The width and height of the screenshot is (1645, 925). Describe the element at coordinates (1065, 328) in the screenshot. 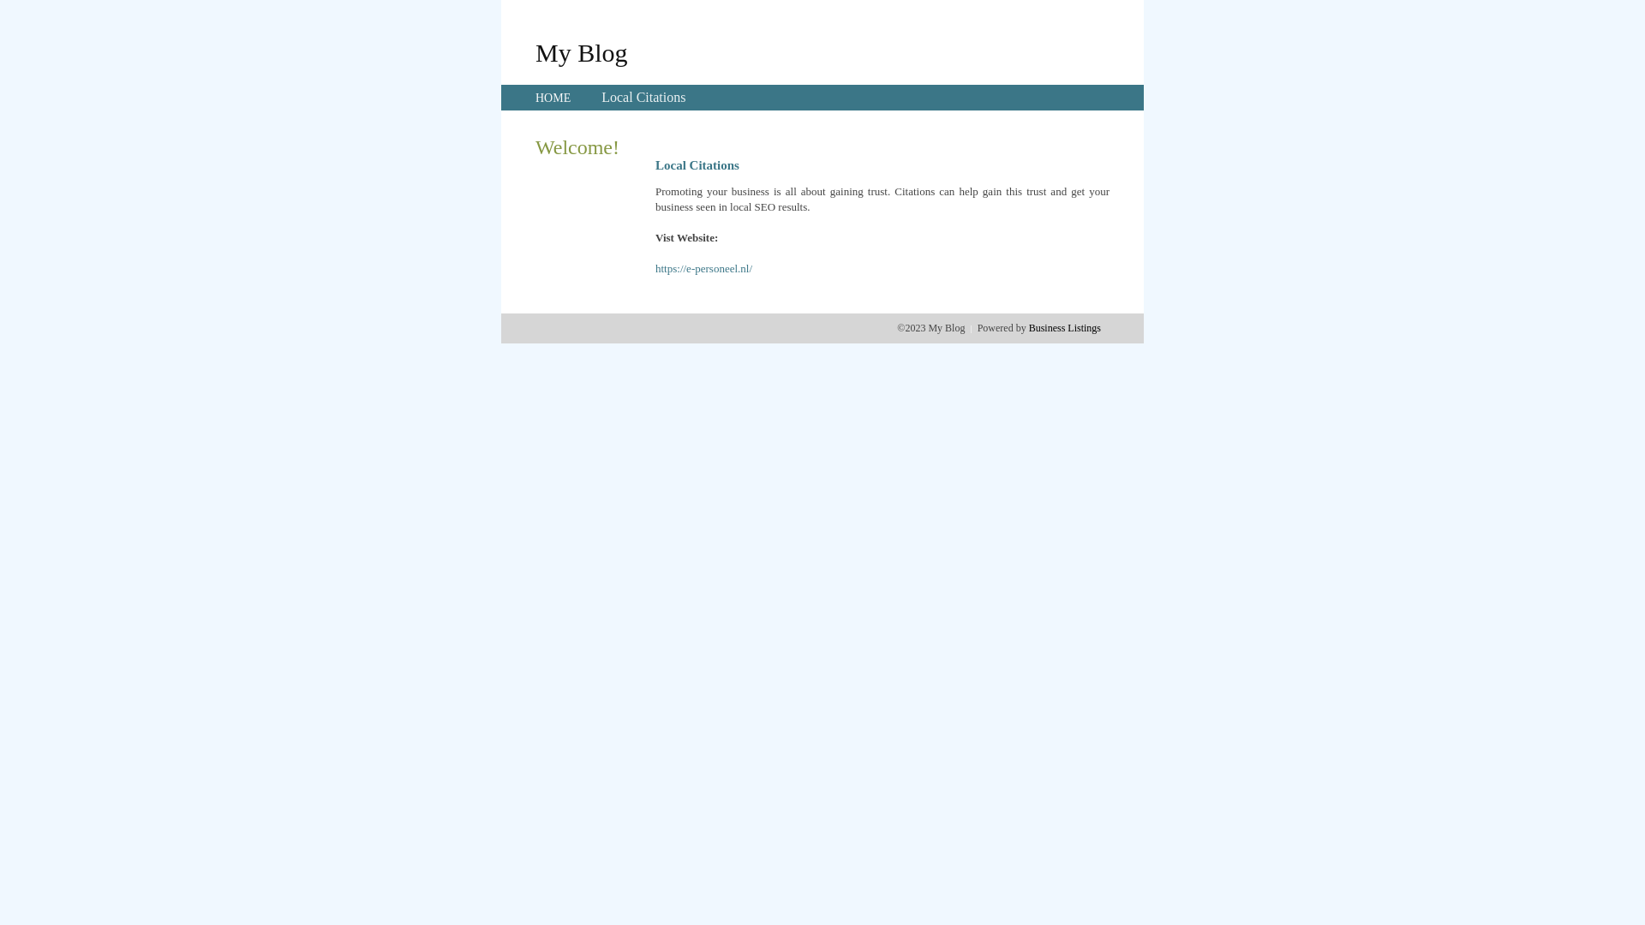

I see `Business Listings` at that location.